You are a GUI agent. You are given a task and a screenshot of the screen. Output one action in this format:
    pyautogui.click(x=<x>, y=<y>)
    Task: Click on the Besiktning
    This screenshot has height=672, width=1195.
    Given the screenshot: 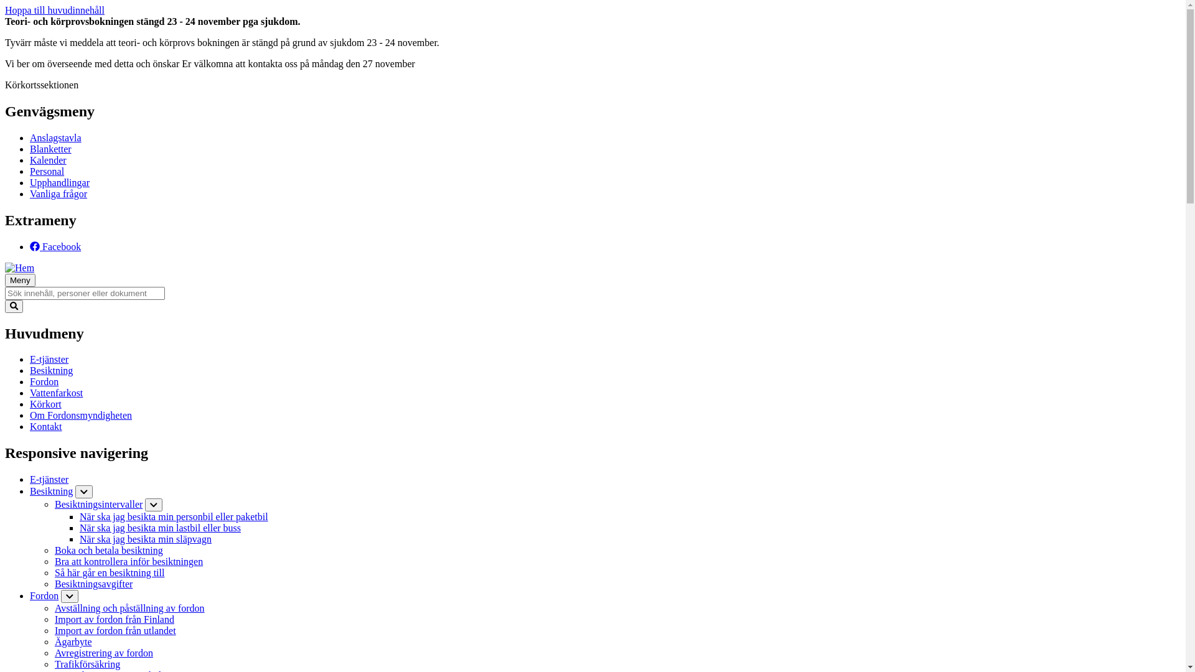 What is the action you would take?
    pyautogui.click(x=51, y=492)
    